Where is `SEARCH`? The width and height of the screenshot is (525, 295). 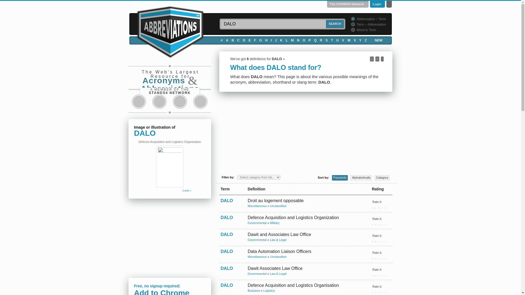
SEARCH is located at coordinates (335, 24).